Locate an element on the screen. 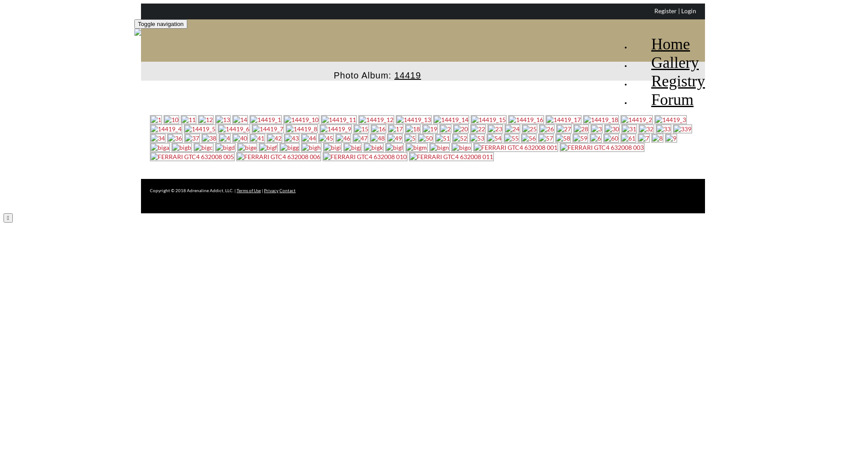  13 (click to enlarge) is located at coordinates (223, 120).